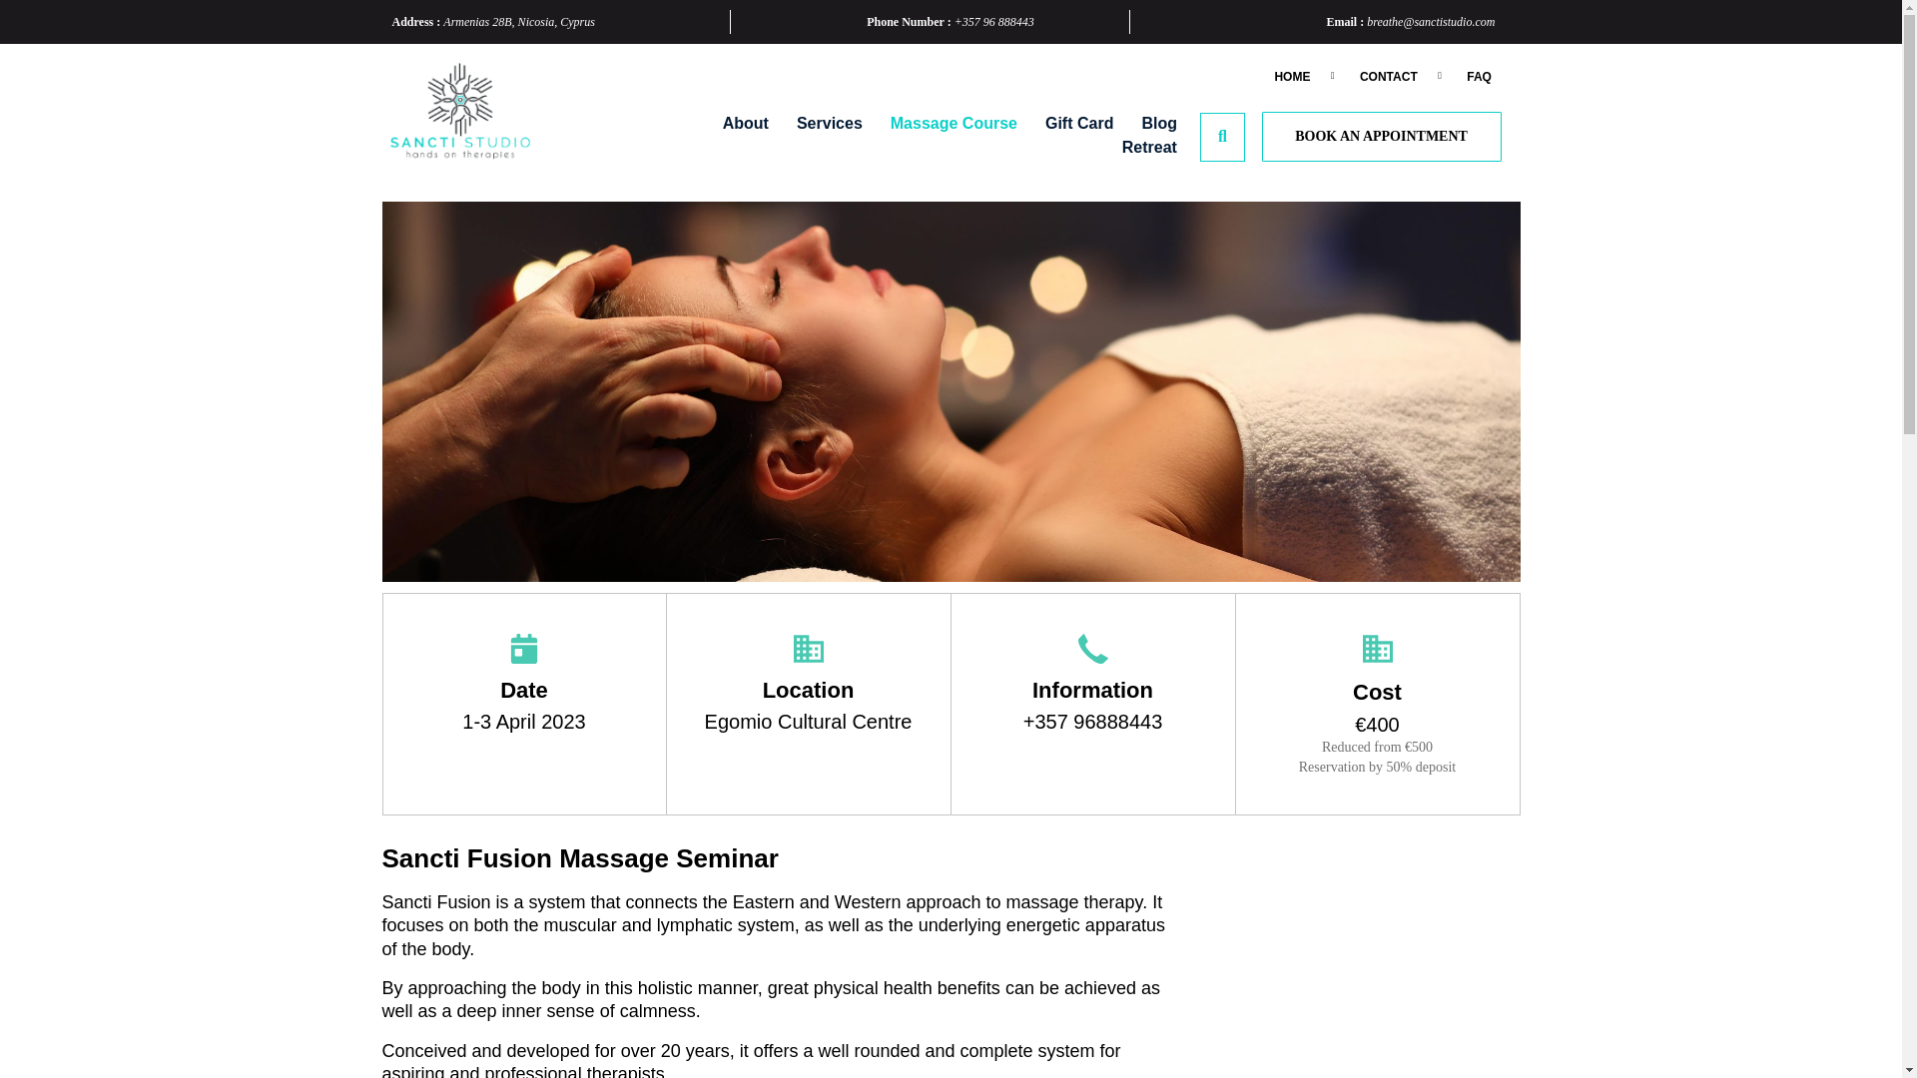 The width and height of the screenshot is (1917, 1078). Describe the element at coordinates (518, 22) in the screenshot. I see `Armenias 28B, Nicosia, Cyprus` at that location.